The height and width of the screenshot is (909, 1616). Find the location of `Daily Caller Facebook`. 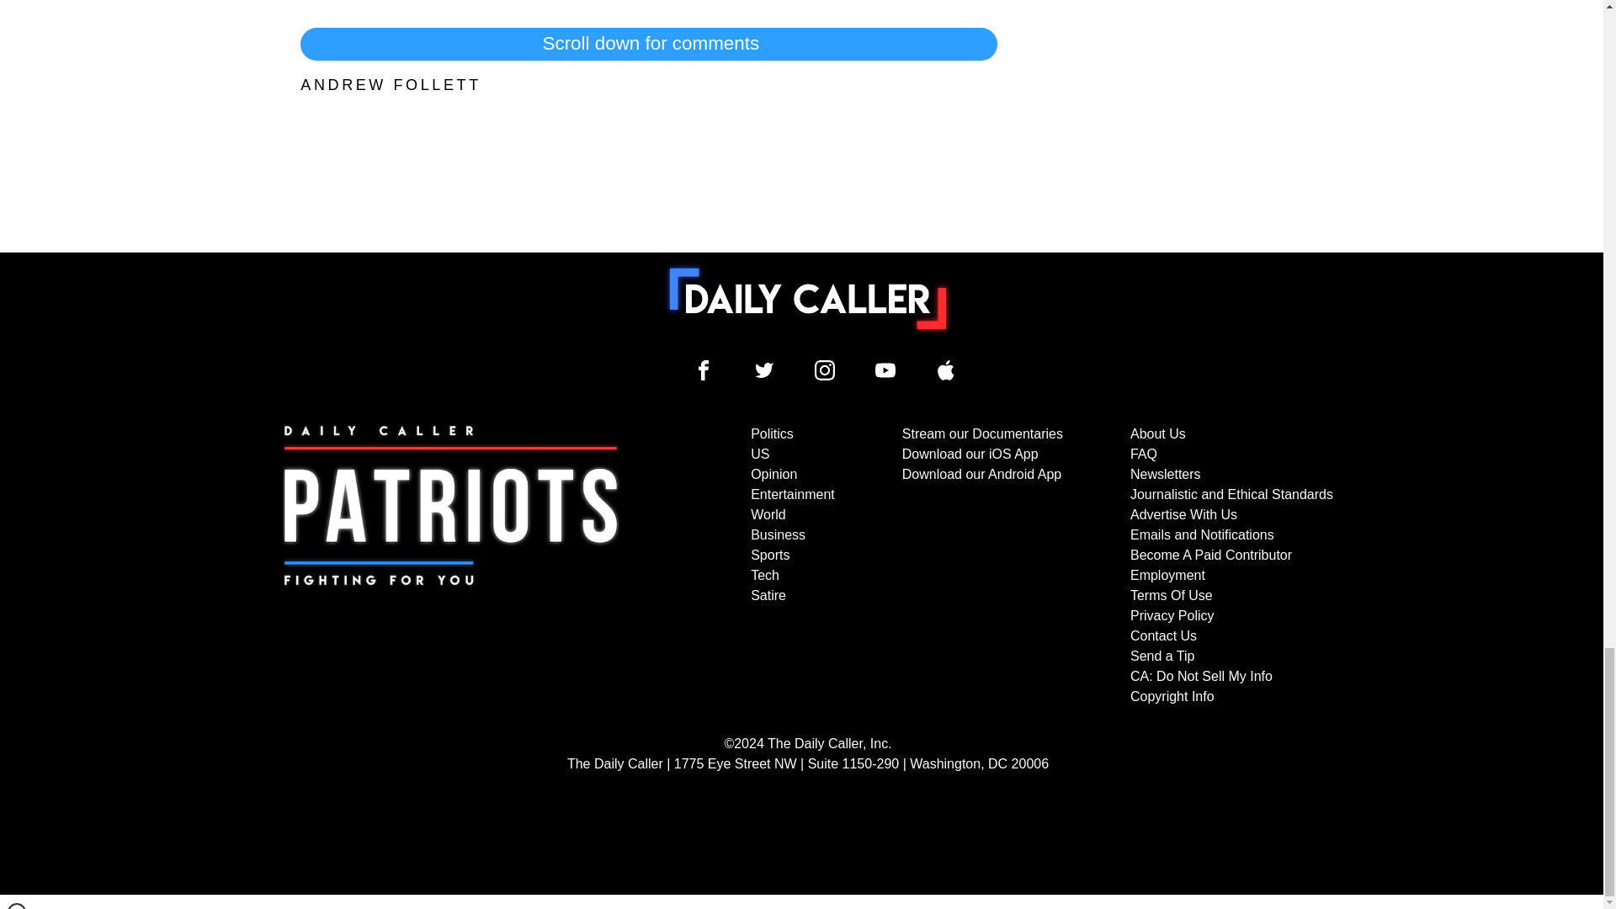

Daily Caller Facebook is located at coordinates (704, 370).